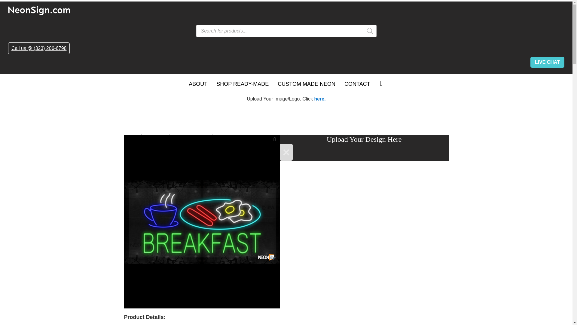  What do you see at coordinates (155, 137) in the screenshot?
I see `SHOP ALL` at bounding box center [155, 137].